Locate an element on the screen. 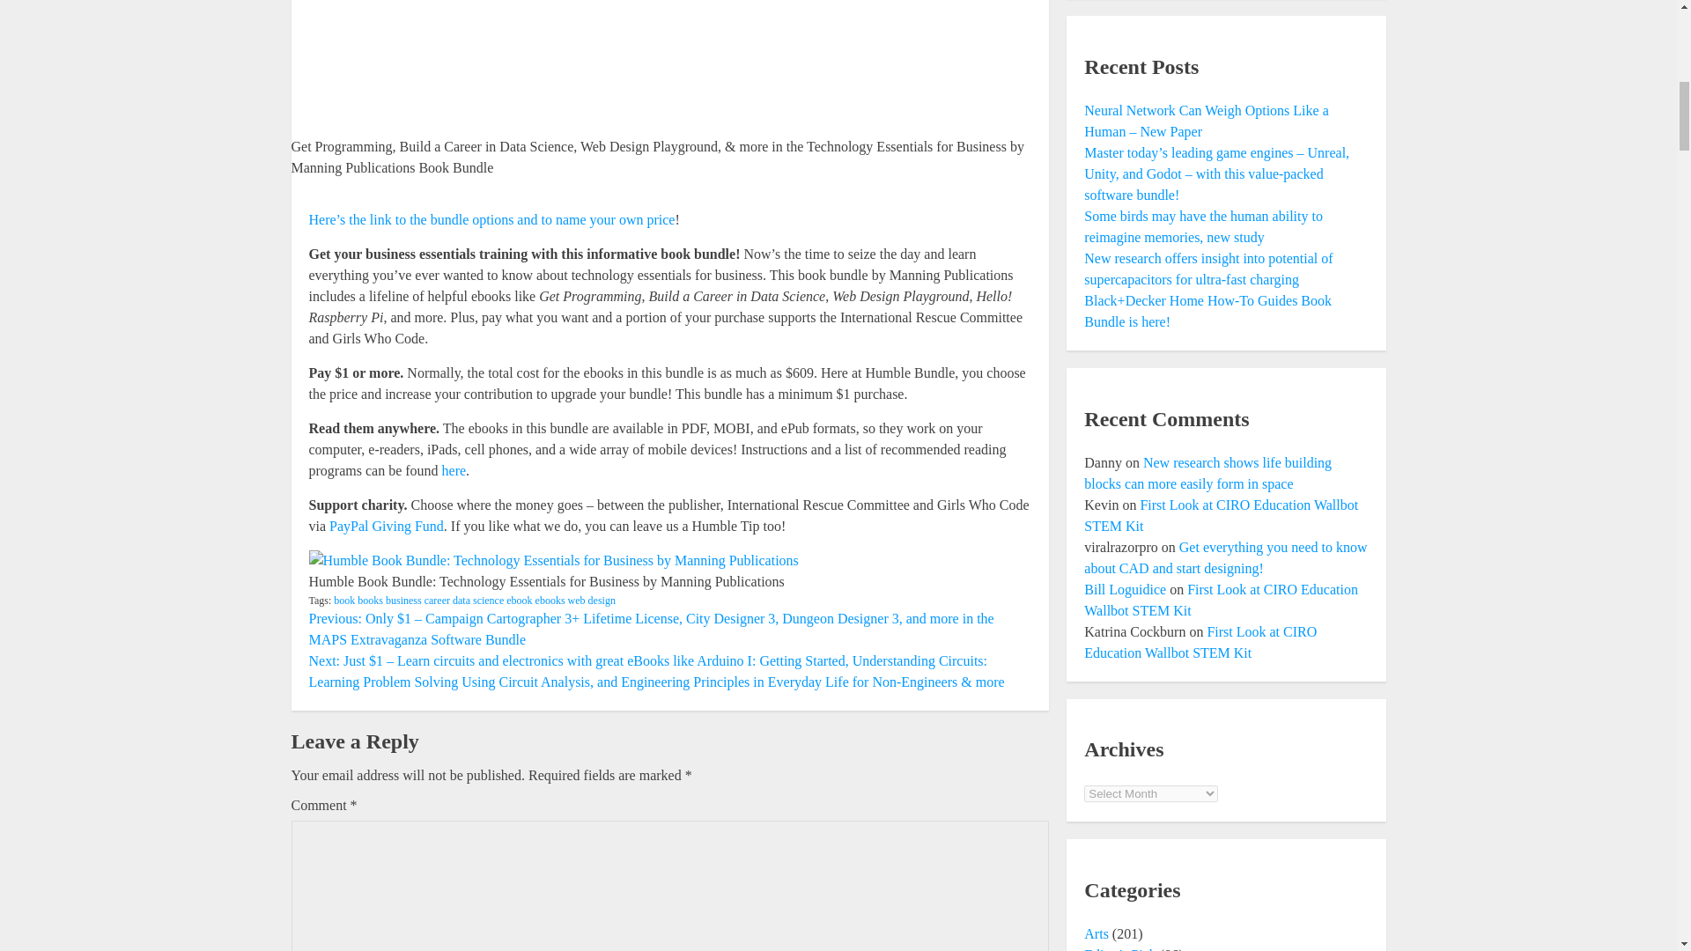  PayPal Giving Fund is located at coordinates (386, 525).